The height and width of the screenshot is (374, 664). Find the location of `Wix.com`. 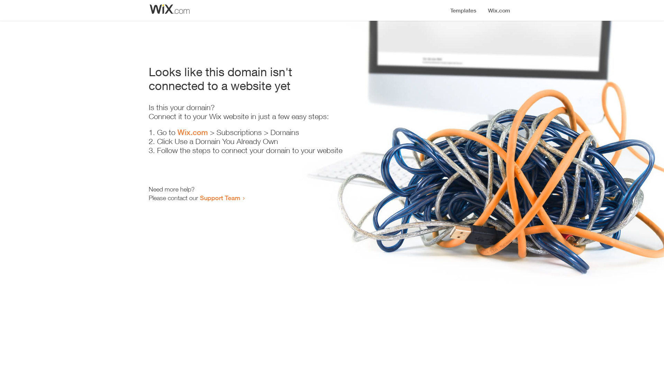

Wix.com is located at coordinates (193, 132).